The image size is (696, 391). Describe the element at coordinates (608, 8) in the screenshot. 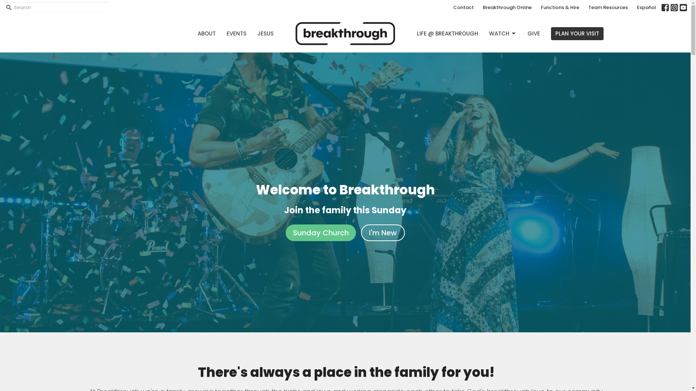

I see `Team Resources` at that location.